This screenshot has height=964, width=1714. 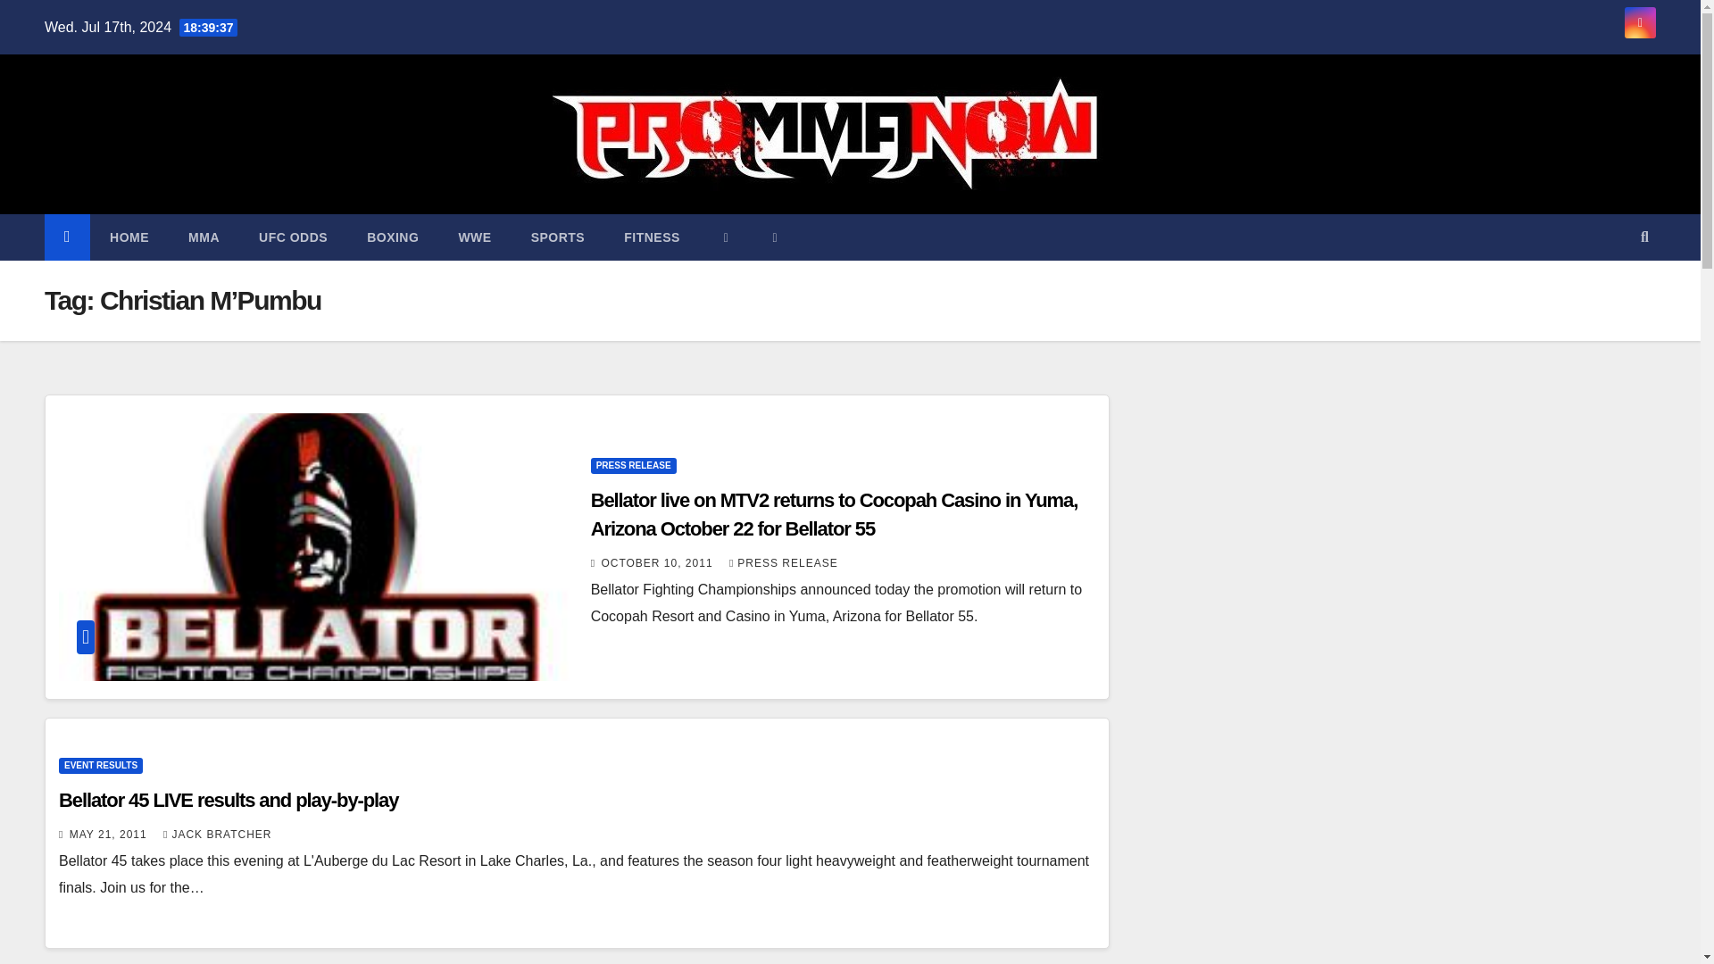 I want to click on JACK BRATCHER, so click(x=218, y=834).